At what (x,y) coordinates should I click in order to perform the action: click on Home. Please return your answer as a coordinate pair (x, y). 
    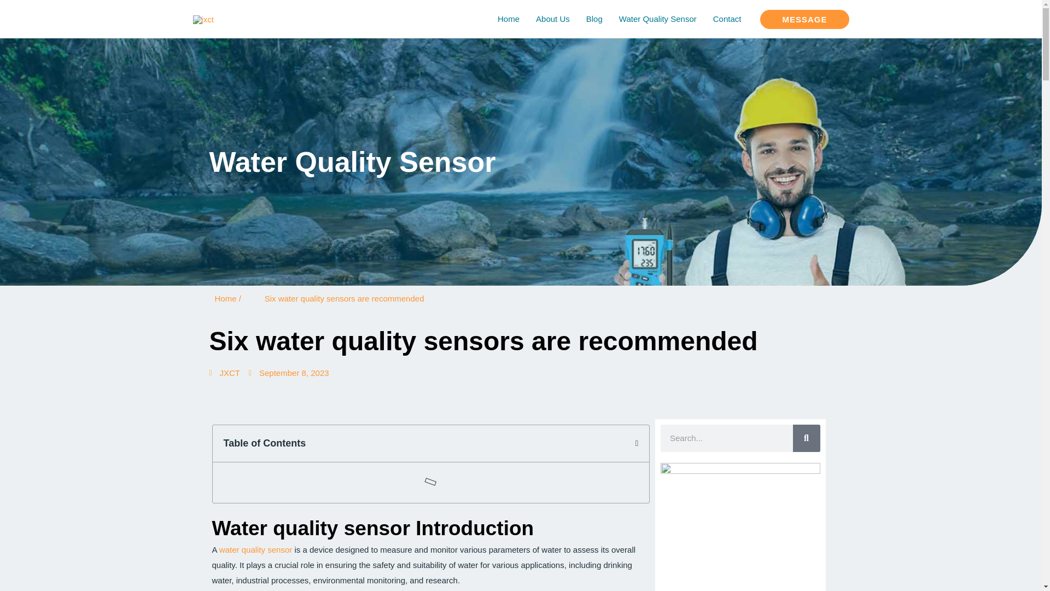
    Looking at the image, I should click on (509, 19).